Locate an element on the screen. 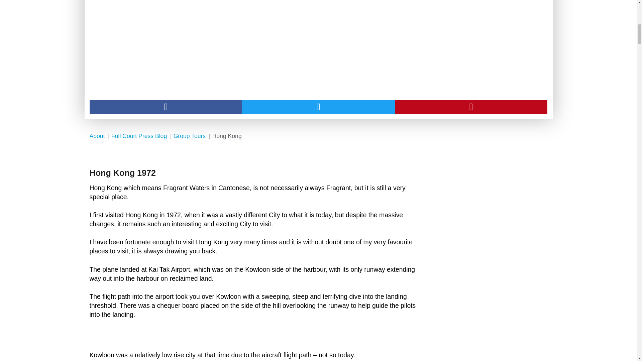 The image size is (642, 361). About is located at coordinates (97, 136).